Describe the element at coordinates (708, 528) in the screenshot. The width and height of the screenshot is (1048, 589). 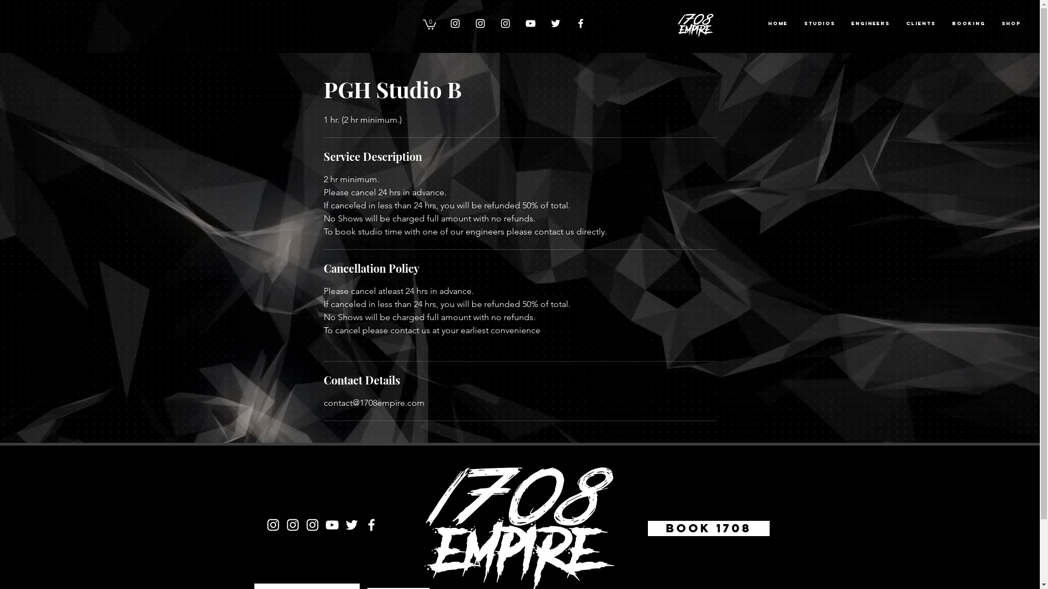
I see `Book 1708` at that location.